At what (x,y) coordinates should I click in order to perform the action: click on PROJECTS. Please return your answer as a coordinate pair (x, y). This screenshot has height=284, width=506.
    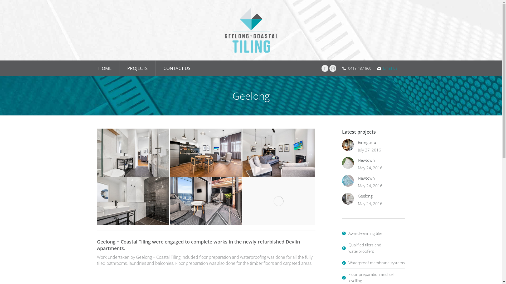
    Looking at the image, I should click on (138, 68).